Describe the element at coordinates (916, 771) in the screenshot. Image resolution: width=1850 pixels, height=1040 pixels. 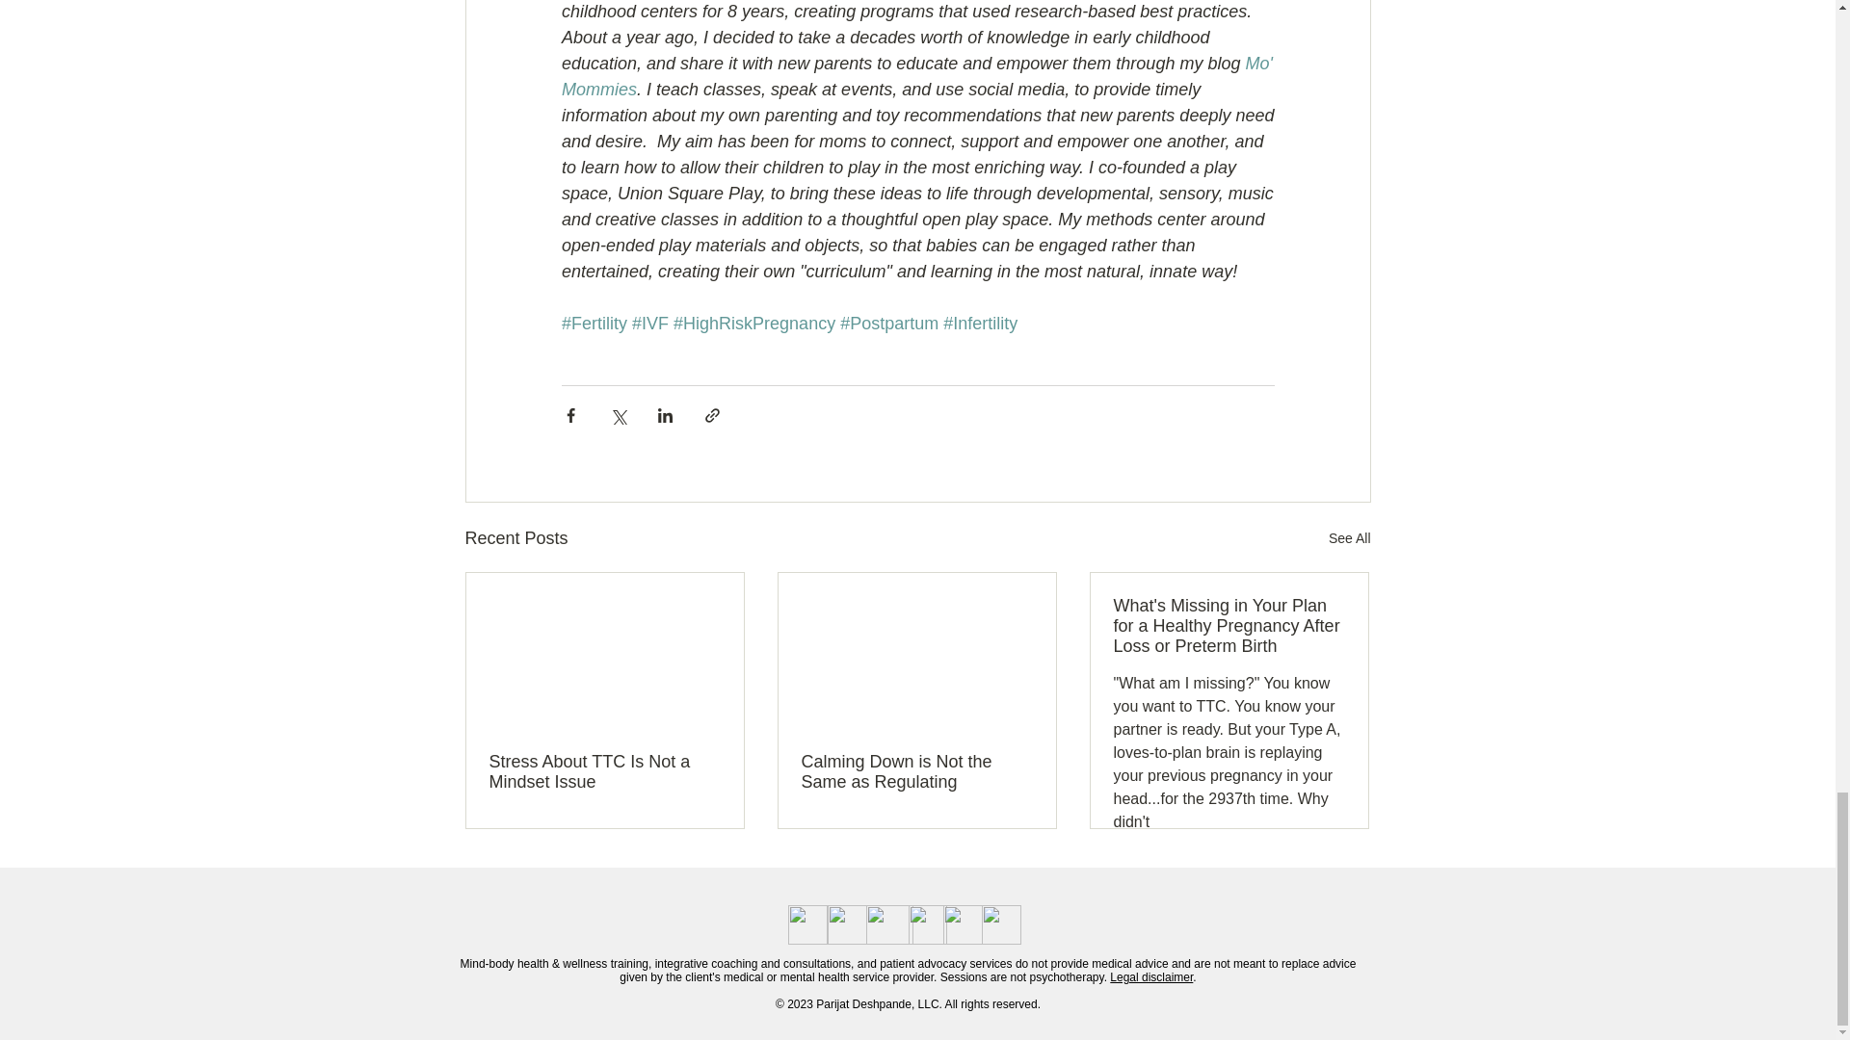
I see `Calming Down is Not the Same as Regulating` at that location.